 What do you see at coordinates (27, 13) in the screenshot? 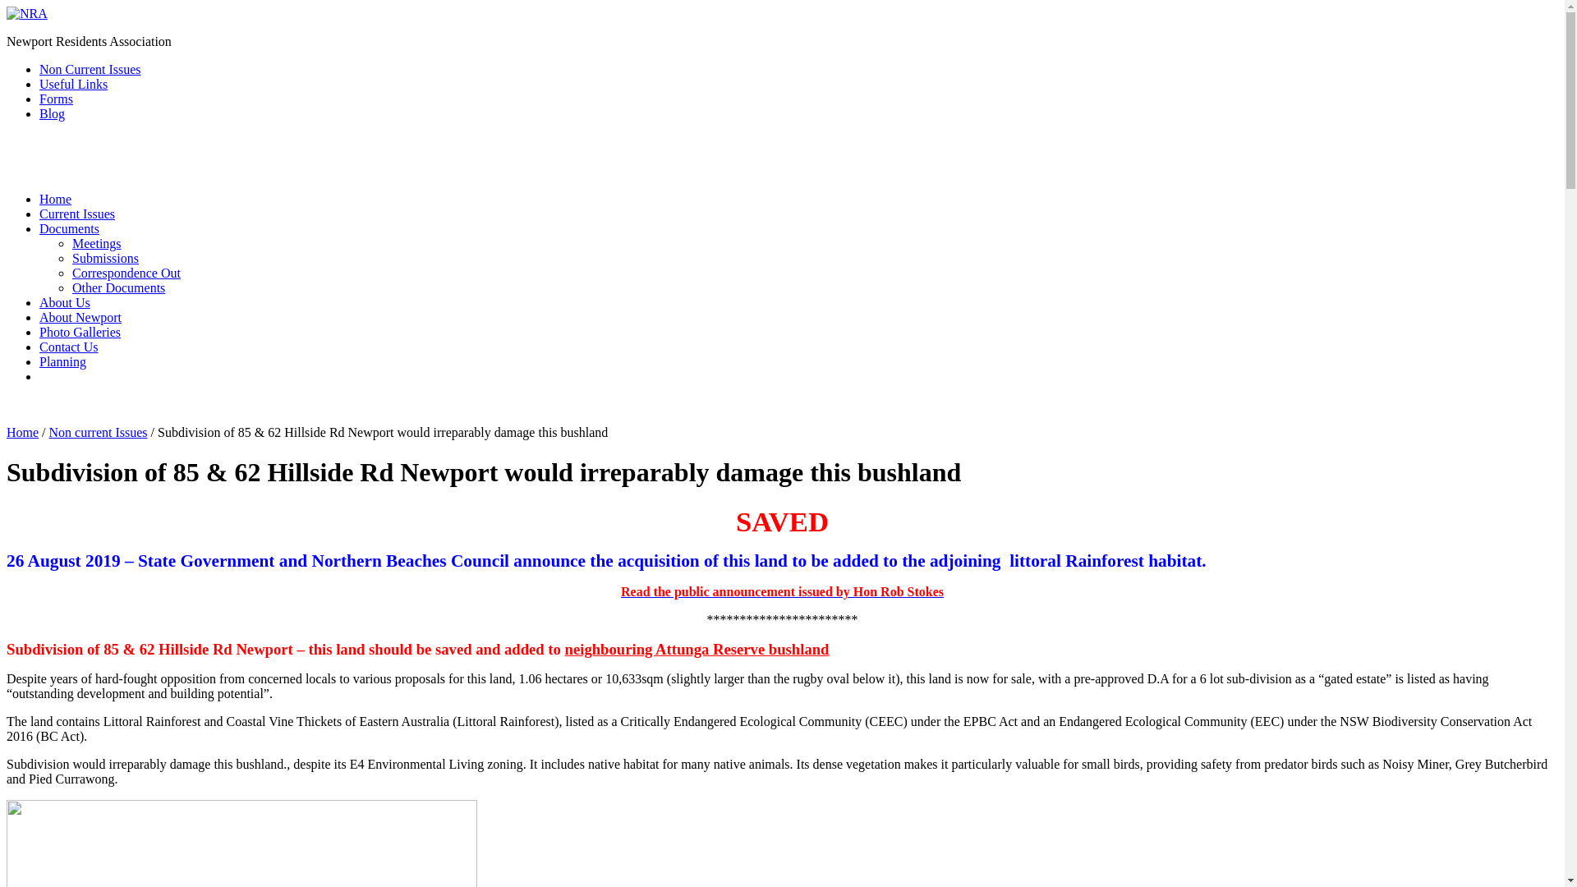
I see `Newport Residents Association` at bounding box center [27, 13].